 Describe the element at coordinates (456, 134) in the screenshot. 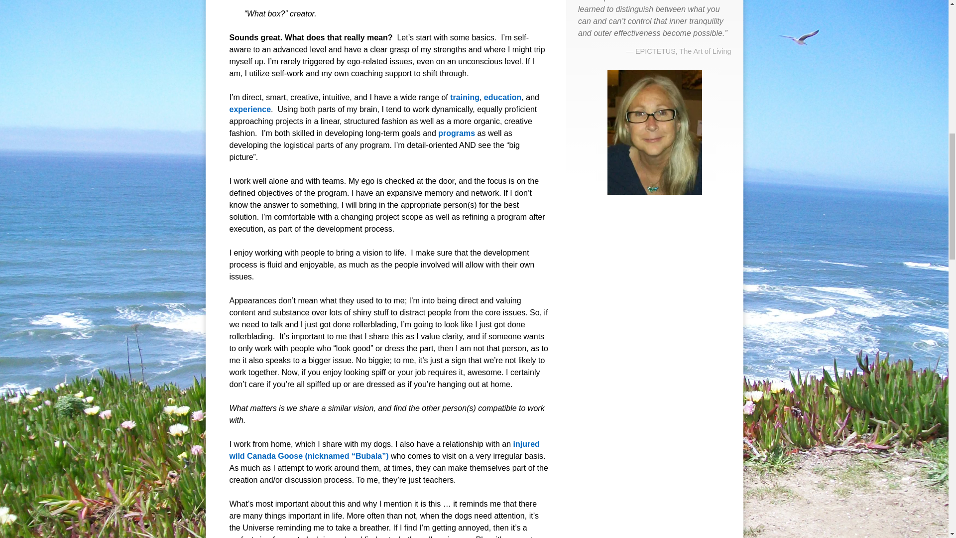

I see `programs` at that location.